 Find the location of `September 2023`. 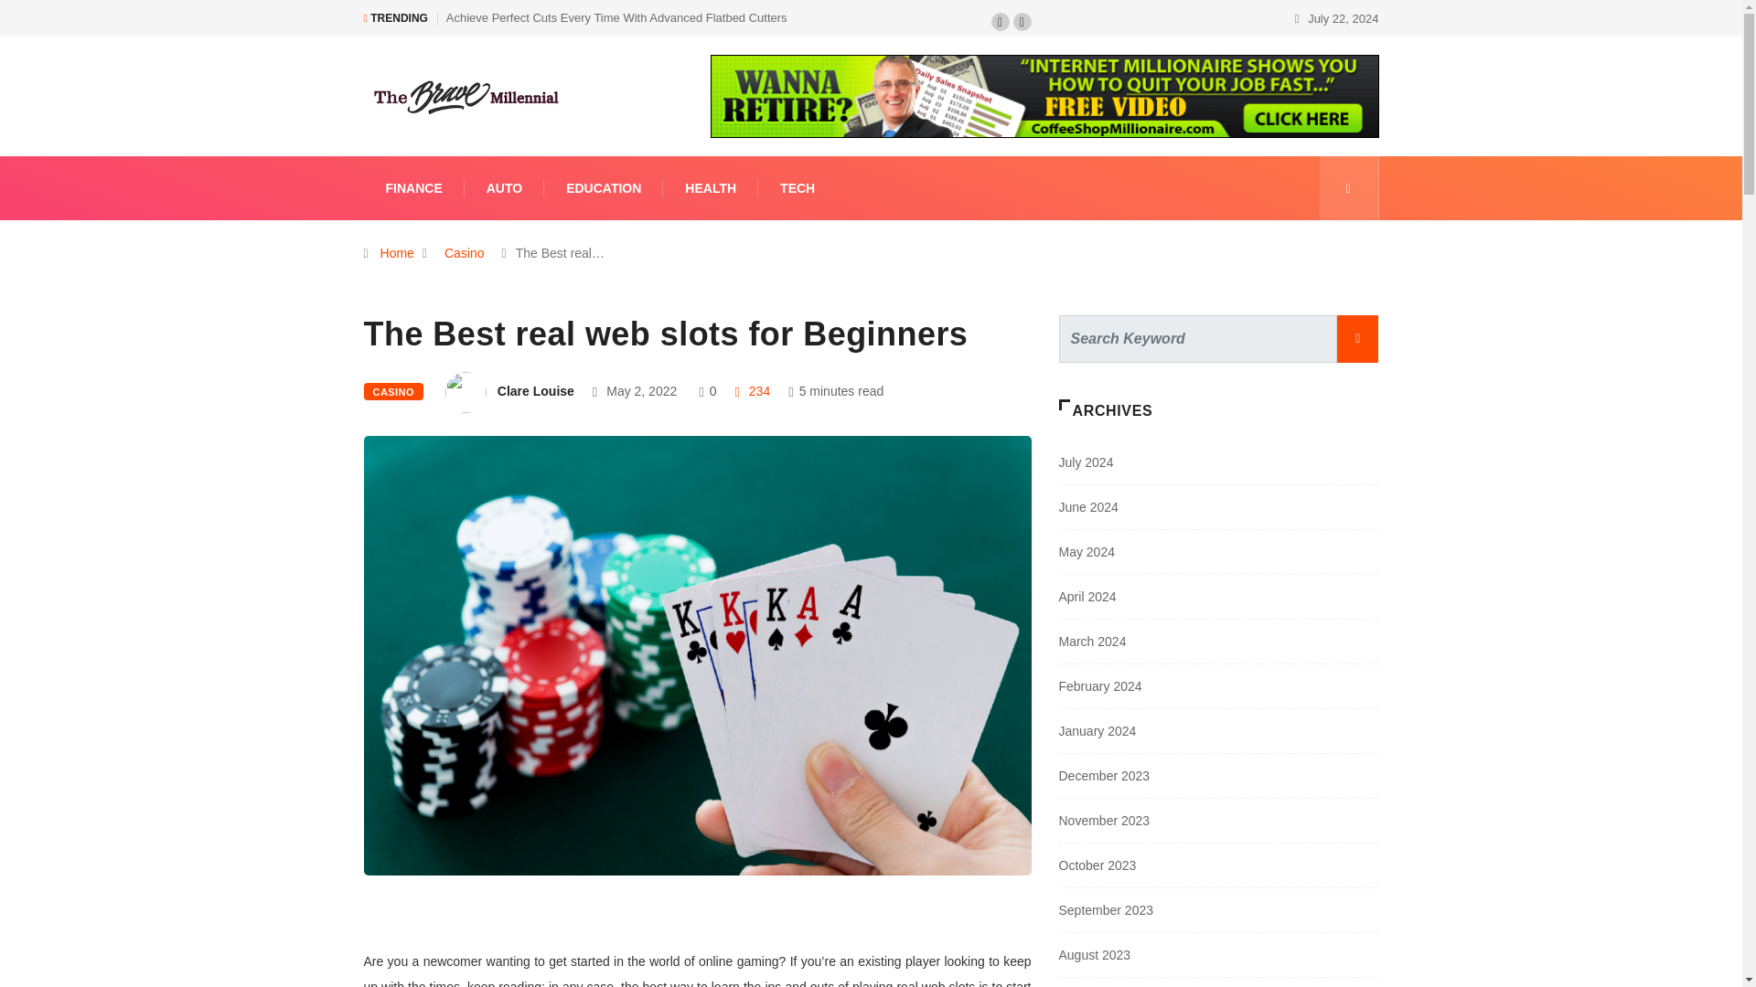

September 2023 is located at coordinates (1106, 910).